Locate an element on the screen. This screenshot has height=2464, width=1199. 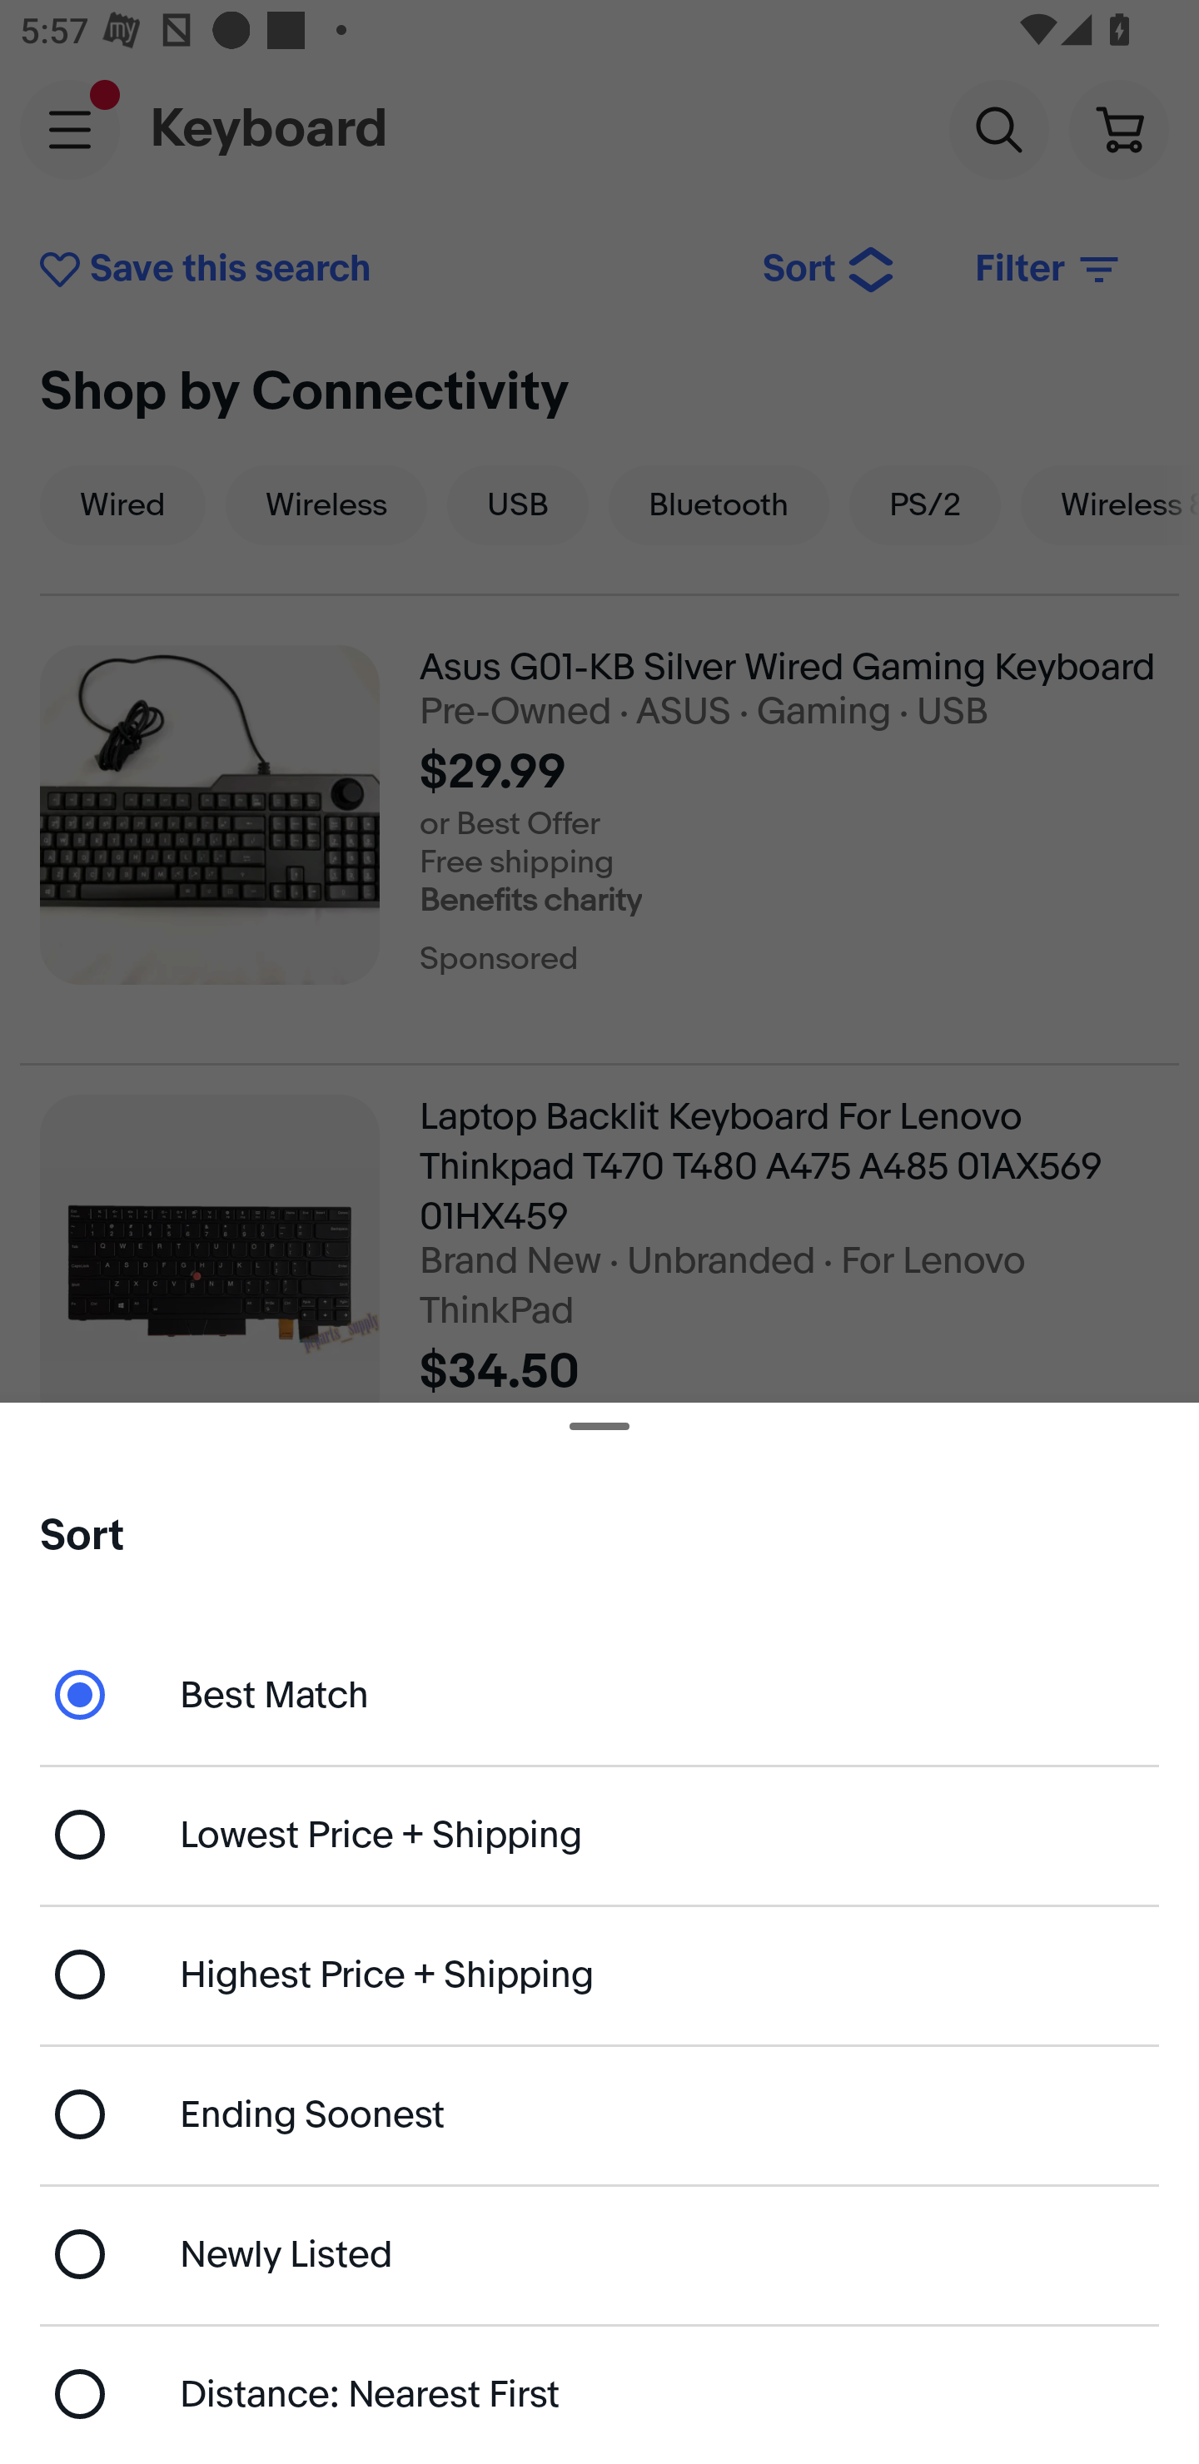
Distance: Nearest First is located at coordinates (599, 2394).